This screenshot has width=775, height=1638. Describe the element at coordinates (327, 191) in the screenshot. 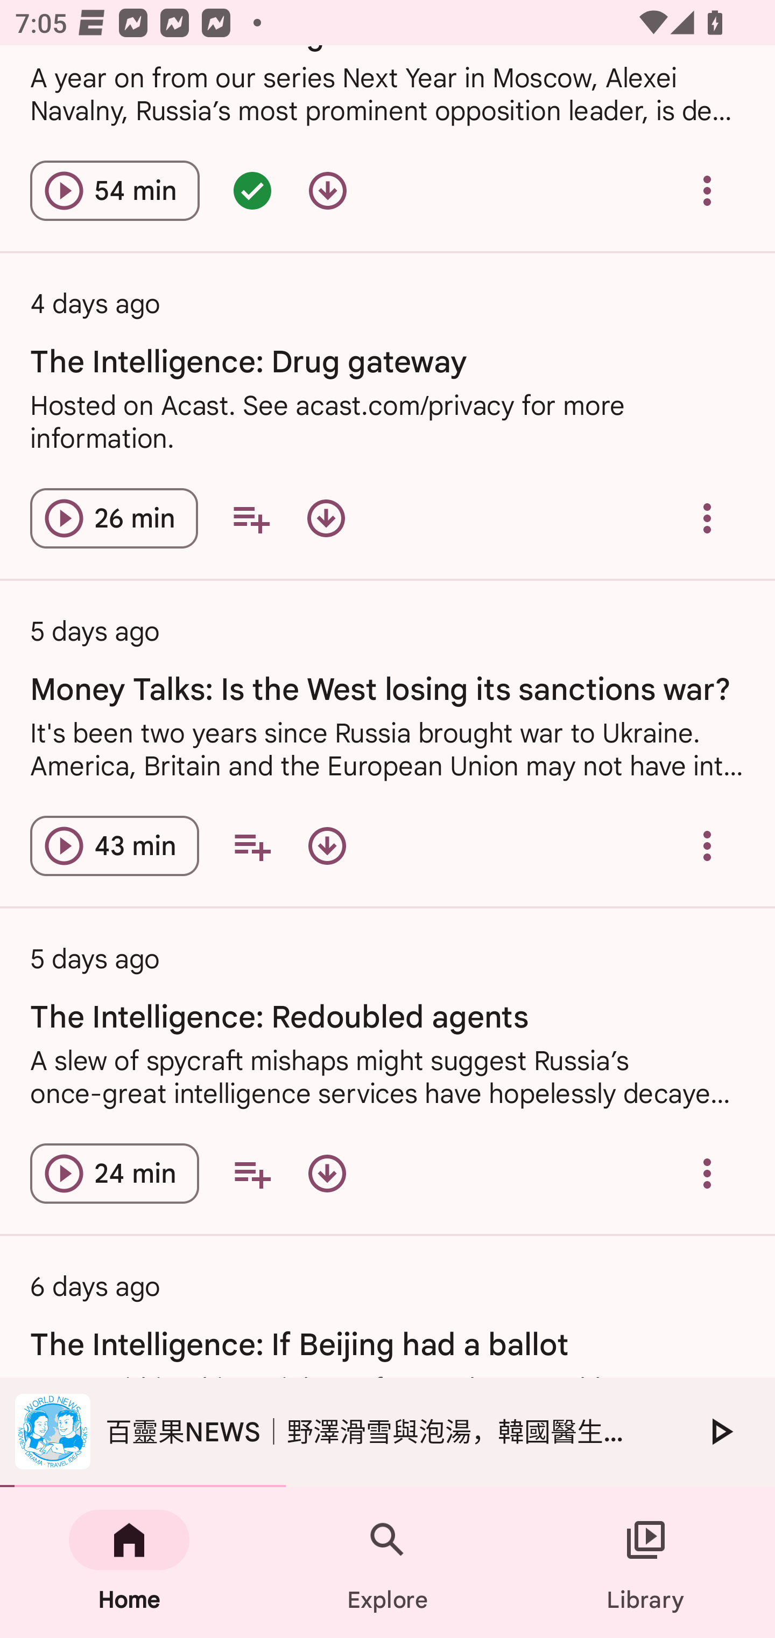

I see `Download episode` at that location.